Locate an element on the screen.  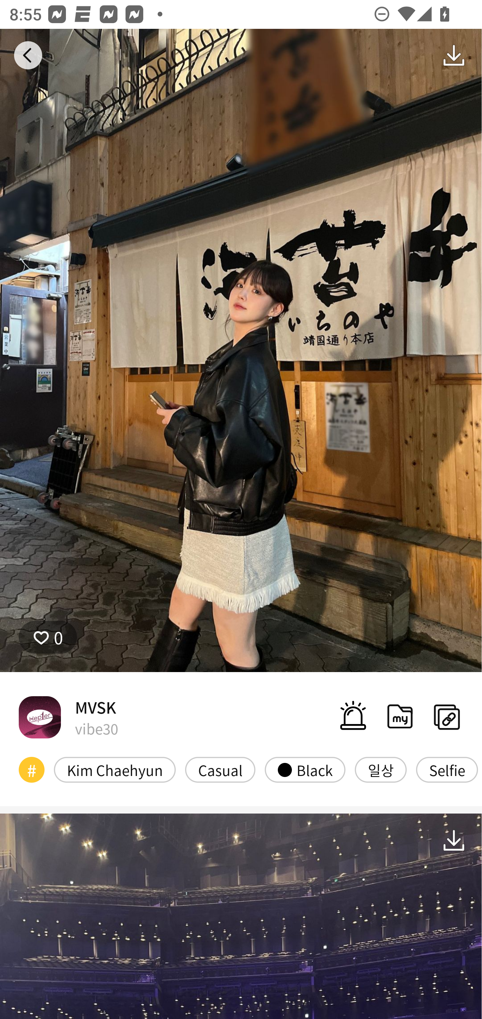
Casual is located at coordinates (220, 770).